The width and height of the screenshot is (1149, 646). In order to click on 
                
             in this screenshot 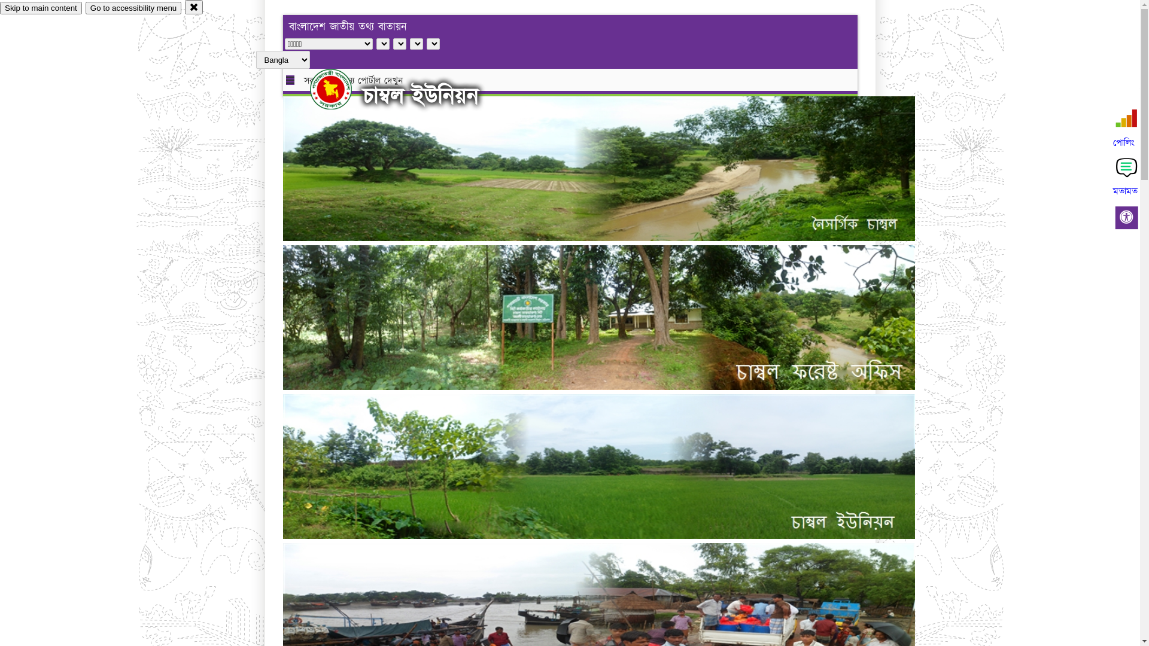, I will do `click(341, 89)`.